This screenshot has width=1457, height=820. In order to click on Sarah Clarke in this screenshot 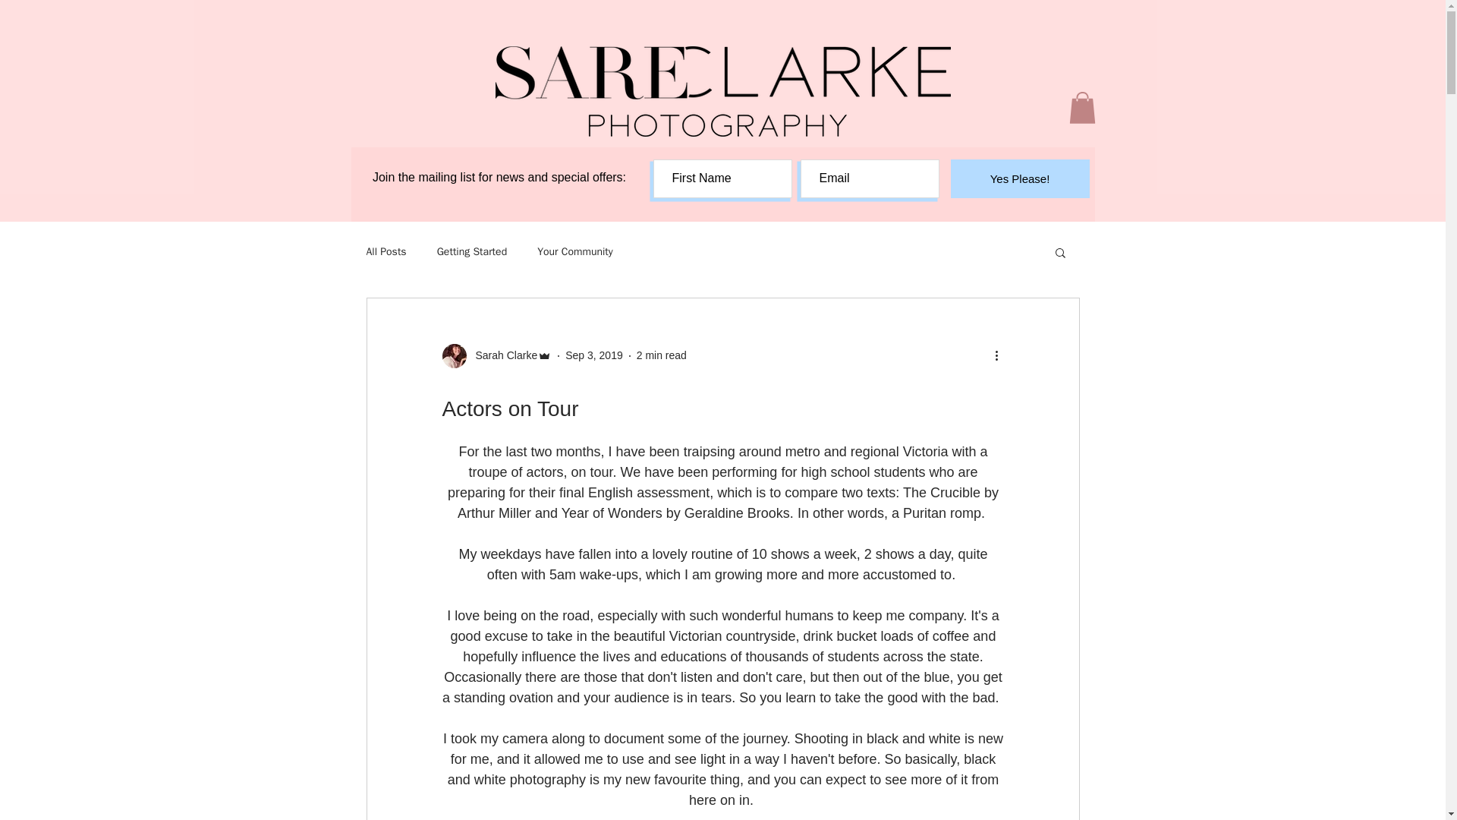, I will do `click(502, 355)`.